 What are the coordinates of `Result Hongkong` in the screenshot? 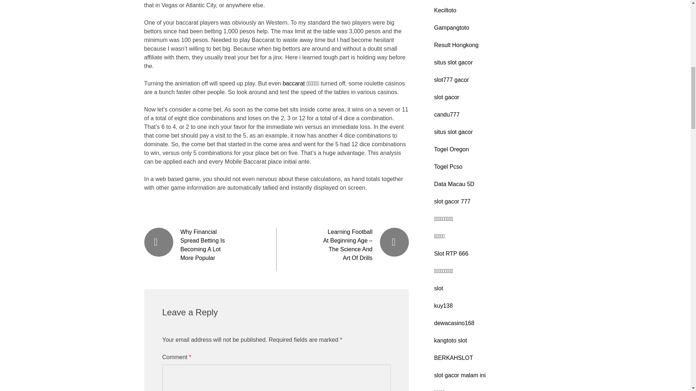 It's located at (456, 45).